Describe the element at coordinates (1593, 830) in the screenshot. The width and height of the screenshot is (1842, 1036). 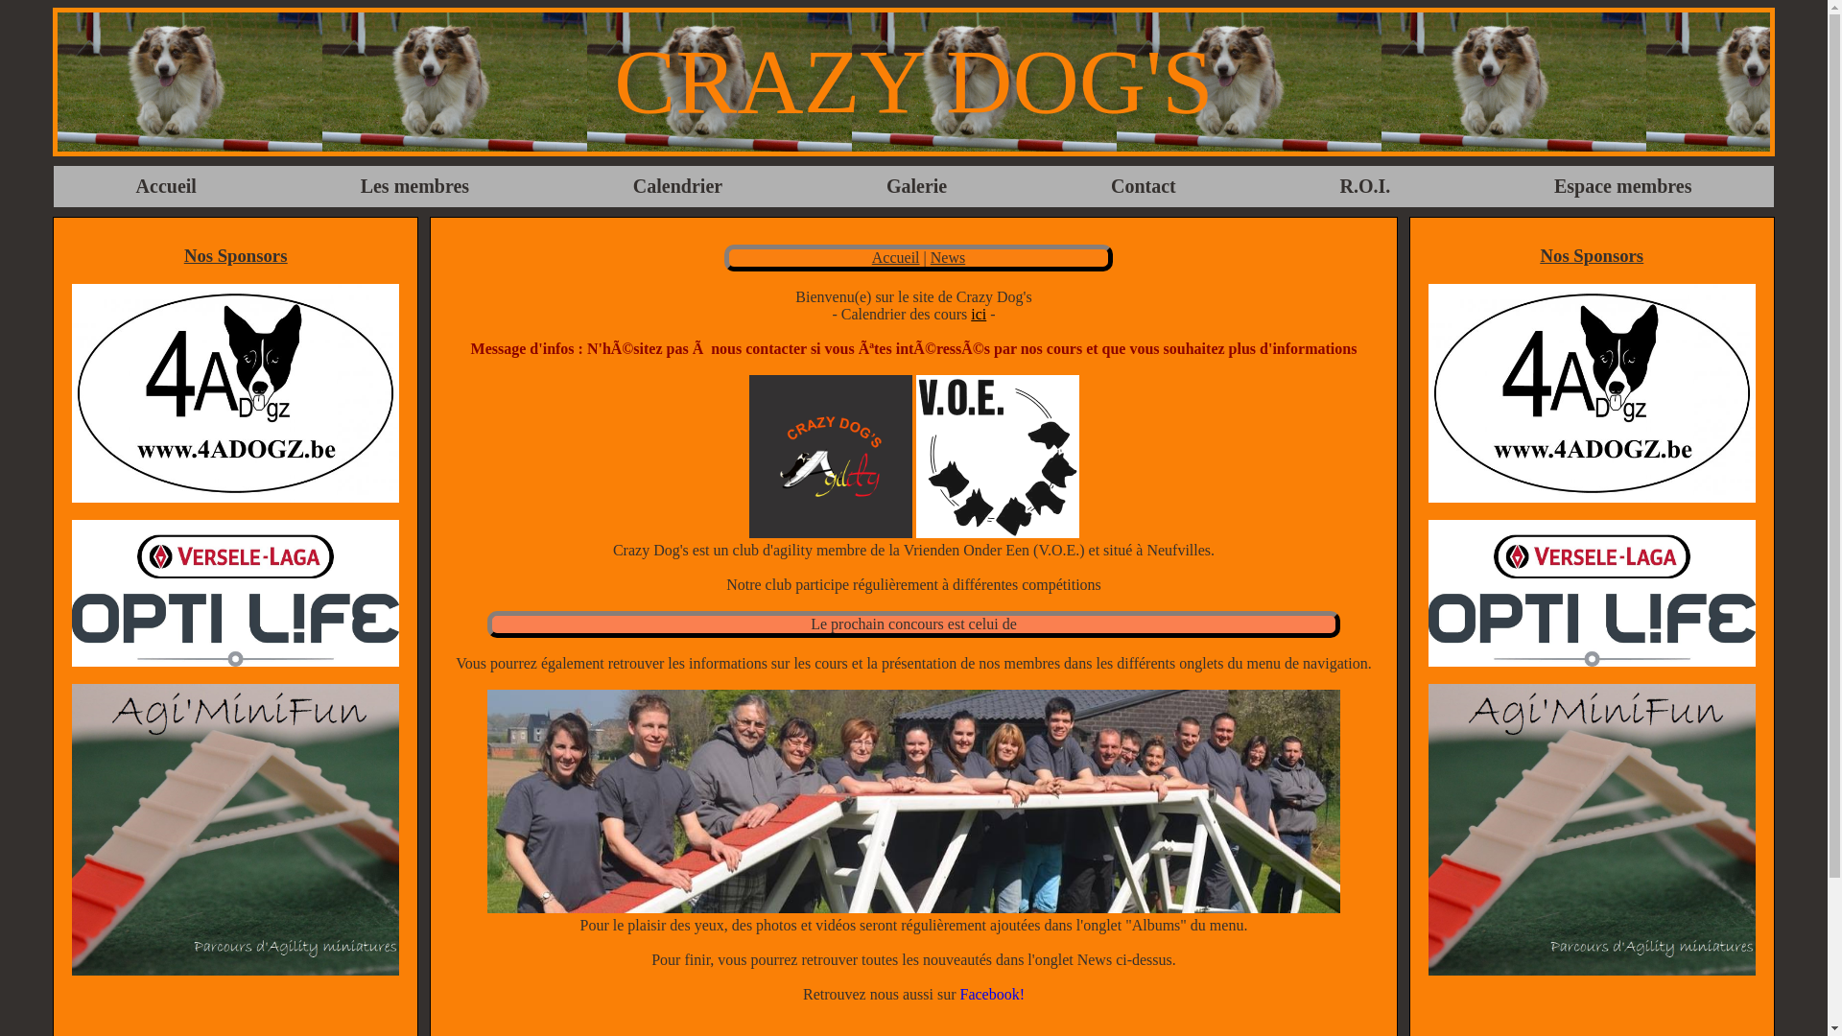
I see `Cliquez pour plus d'infos sur z Agi'MiniFun` at that location.